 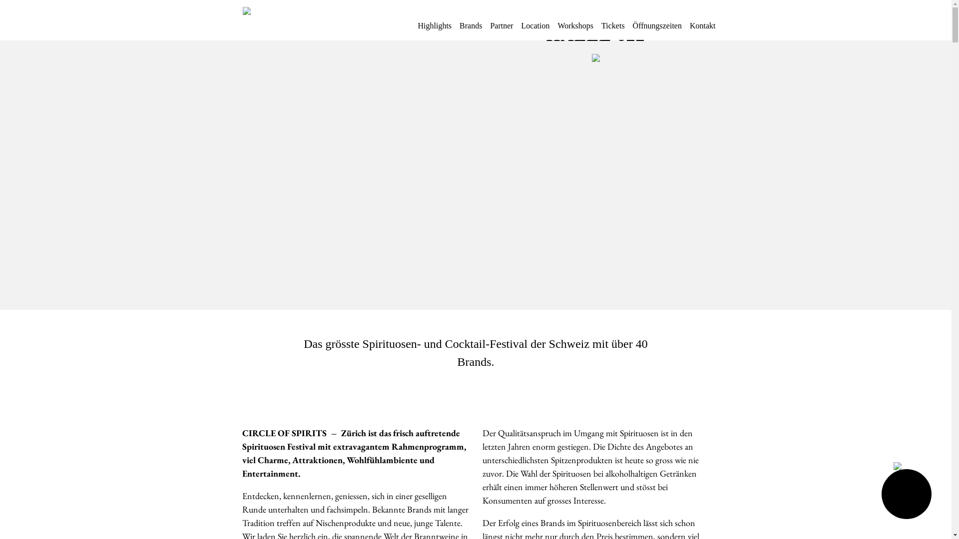 I want to click on Workshops, so click(x=575, y=30).